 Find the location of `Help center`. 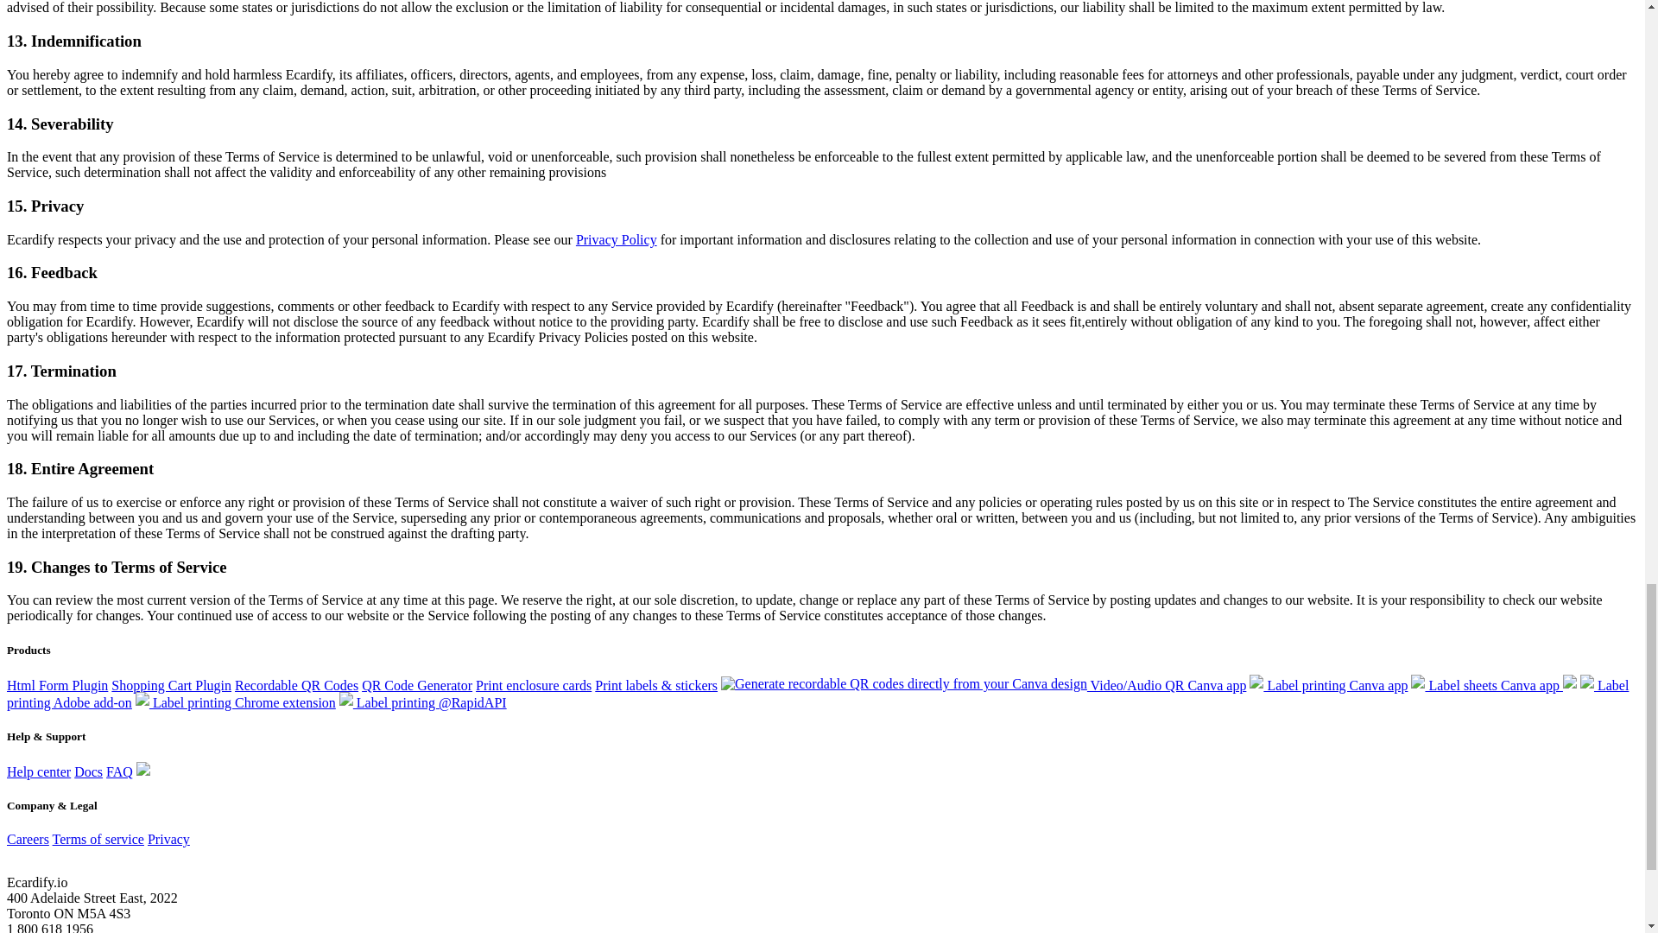

Help center is located at coordinates (38, 771).